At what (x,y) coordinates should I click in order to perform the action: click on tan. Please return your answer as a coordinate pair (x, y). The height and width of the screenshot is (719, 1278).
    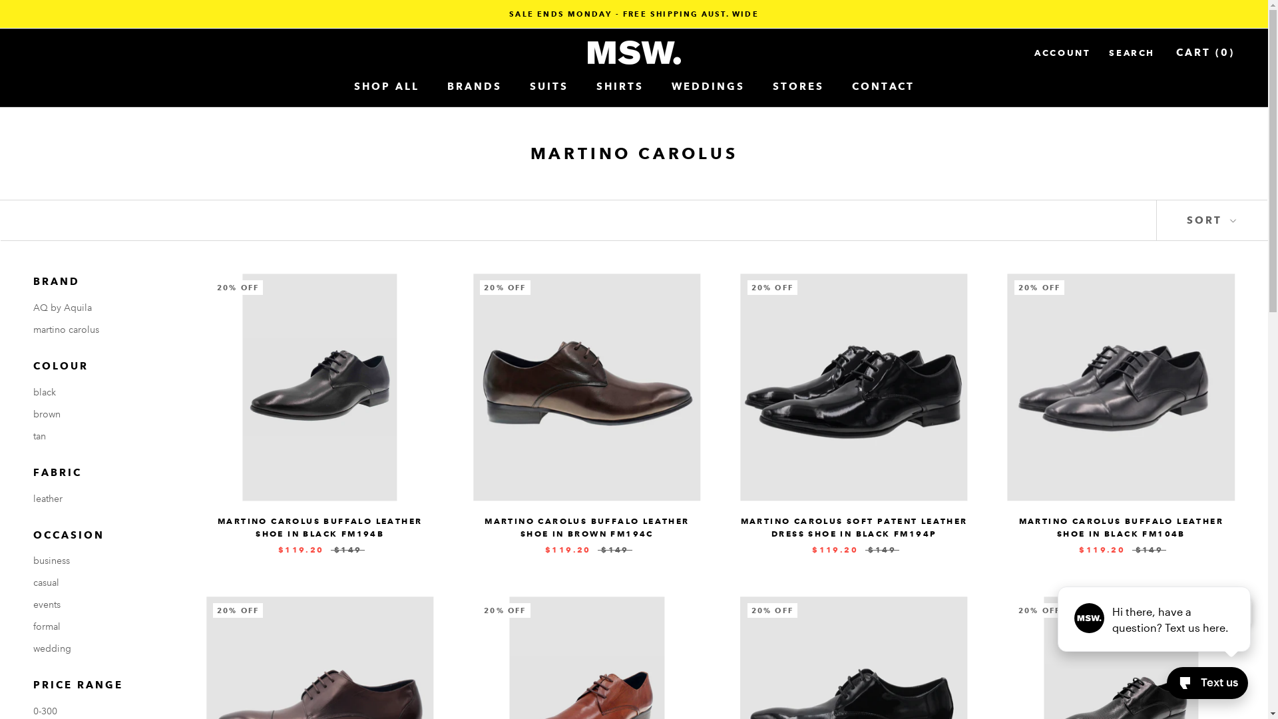
    Looking at the image, I should click on (100, 437).